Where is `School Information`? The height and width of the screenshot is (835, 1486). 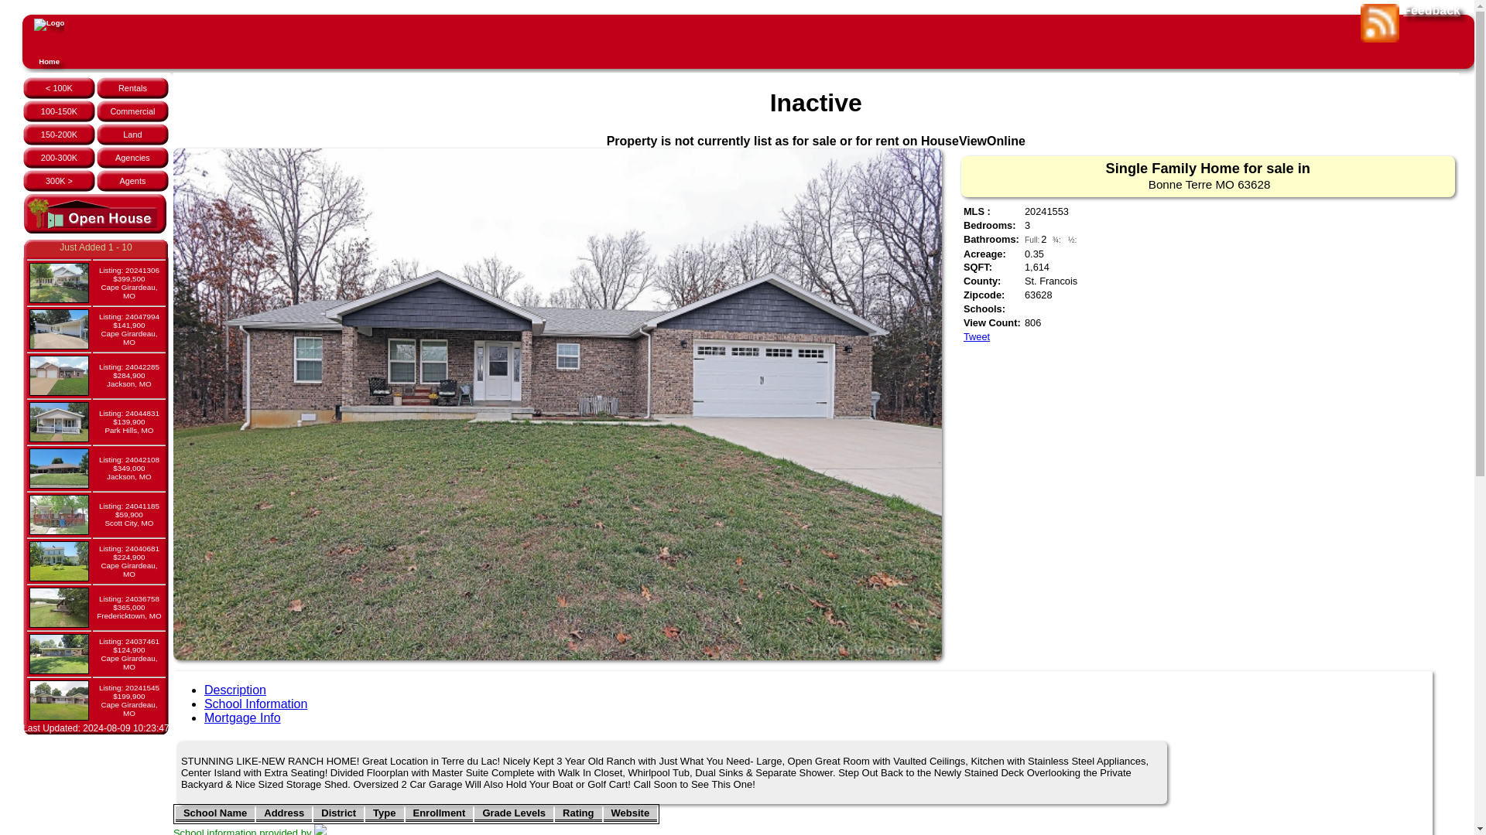 School Information is located at coordinates (255, 704).